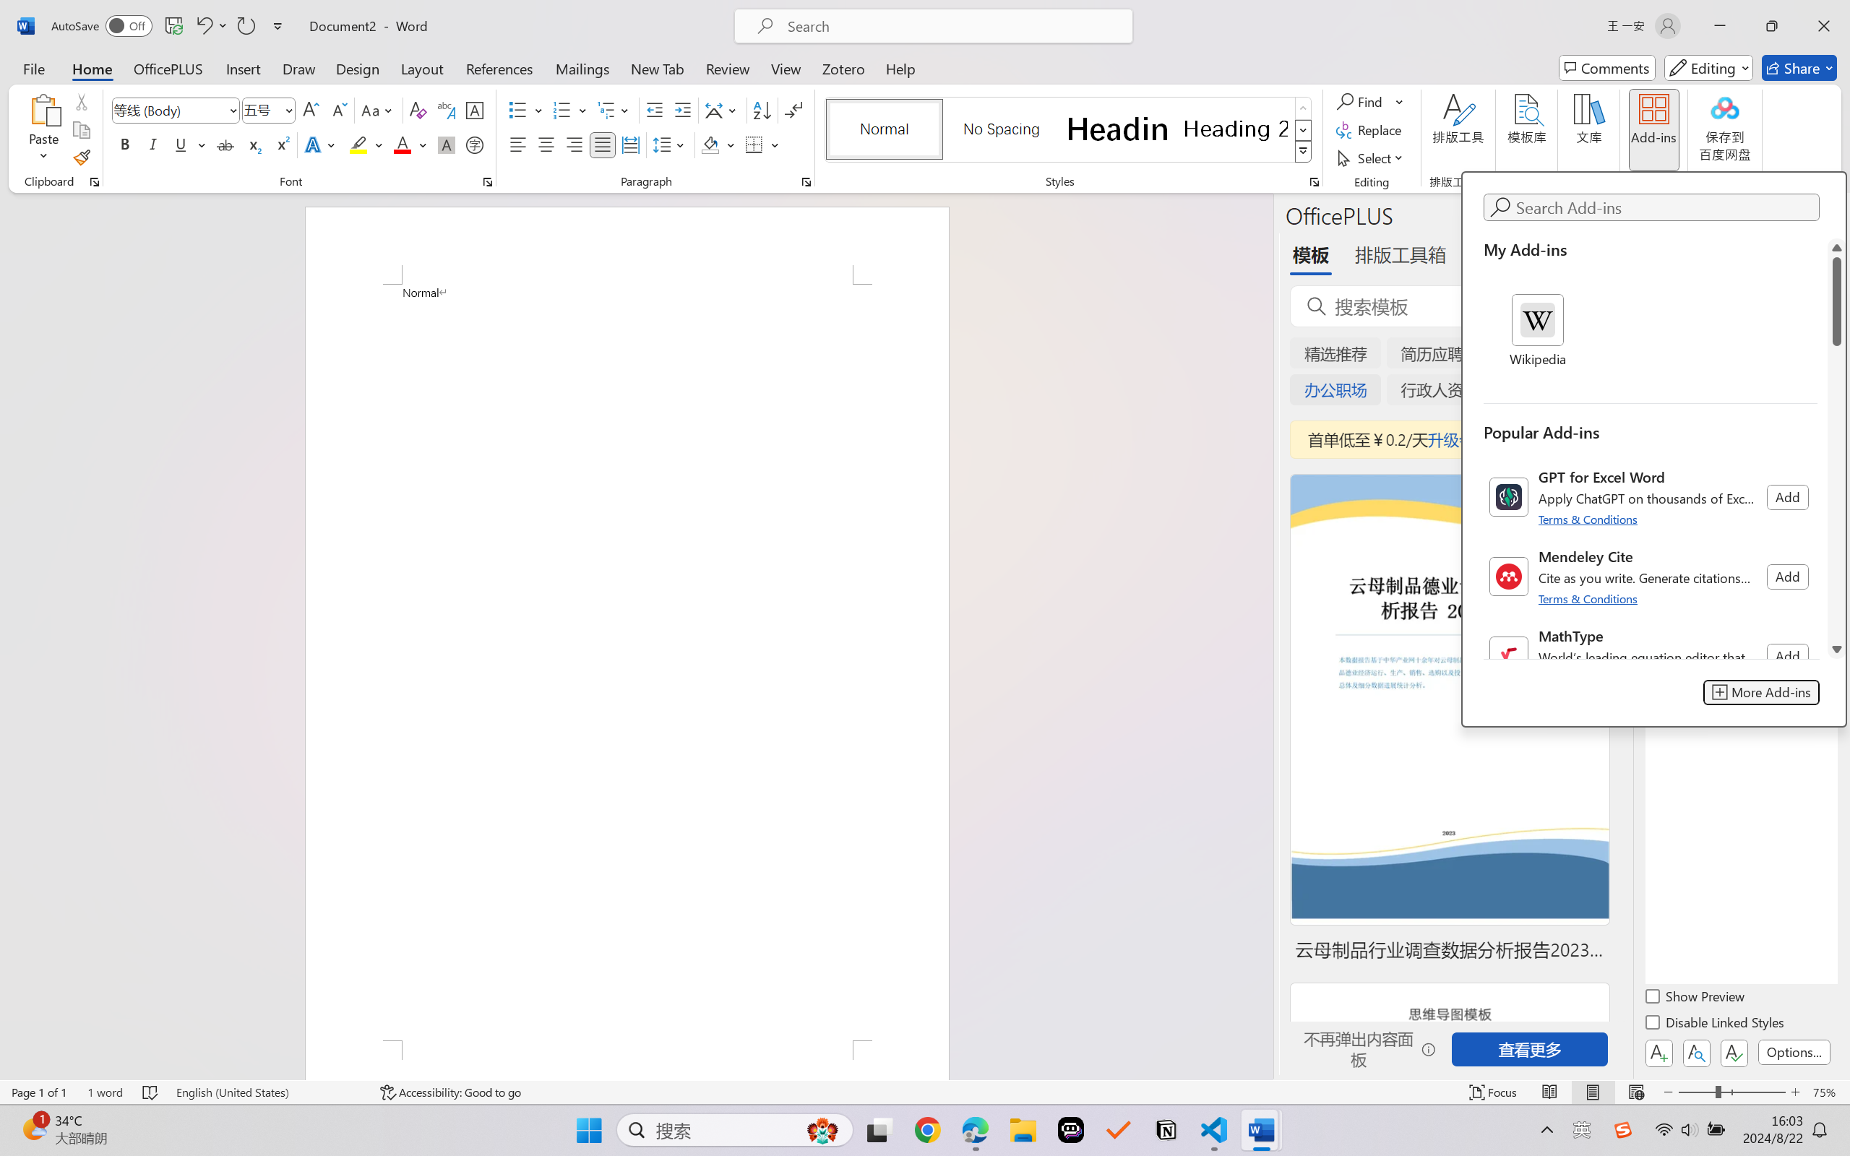 The height and width of the screenshot is (1156, 1850). Describe the element at coordinates (253, 144) in the screenshot. I see `Subscript` at that location.